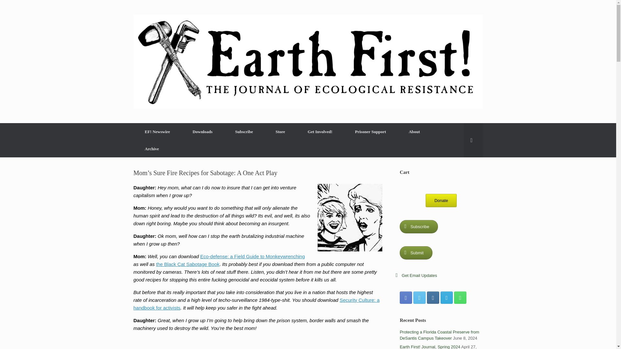  Describe the element at coordinates (446, 297) in the screenshot. I see `Earth First! Journal Email` at that location.